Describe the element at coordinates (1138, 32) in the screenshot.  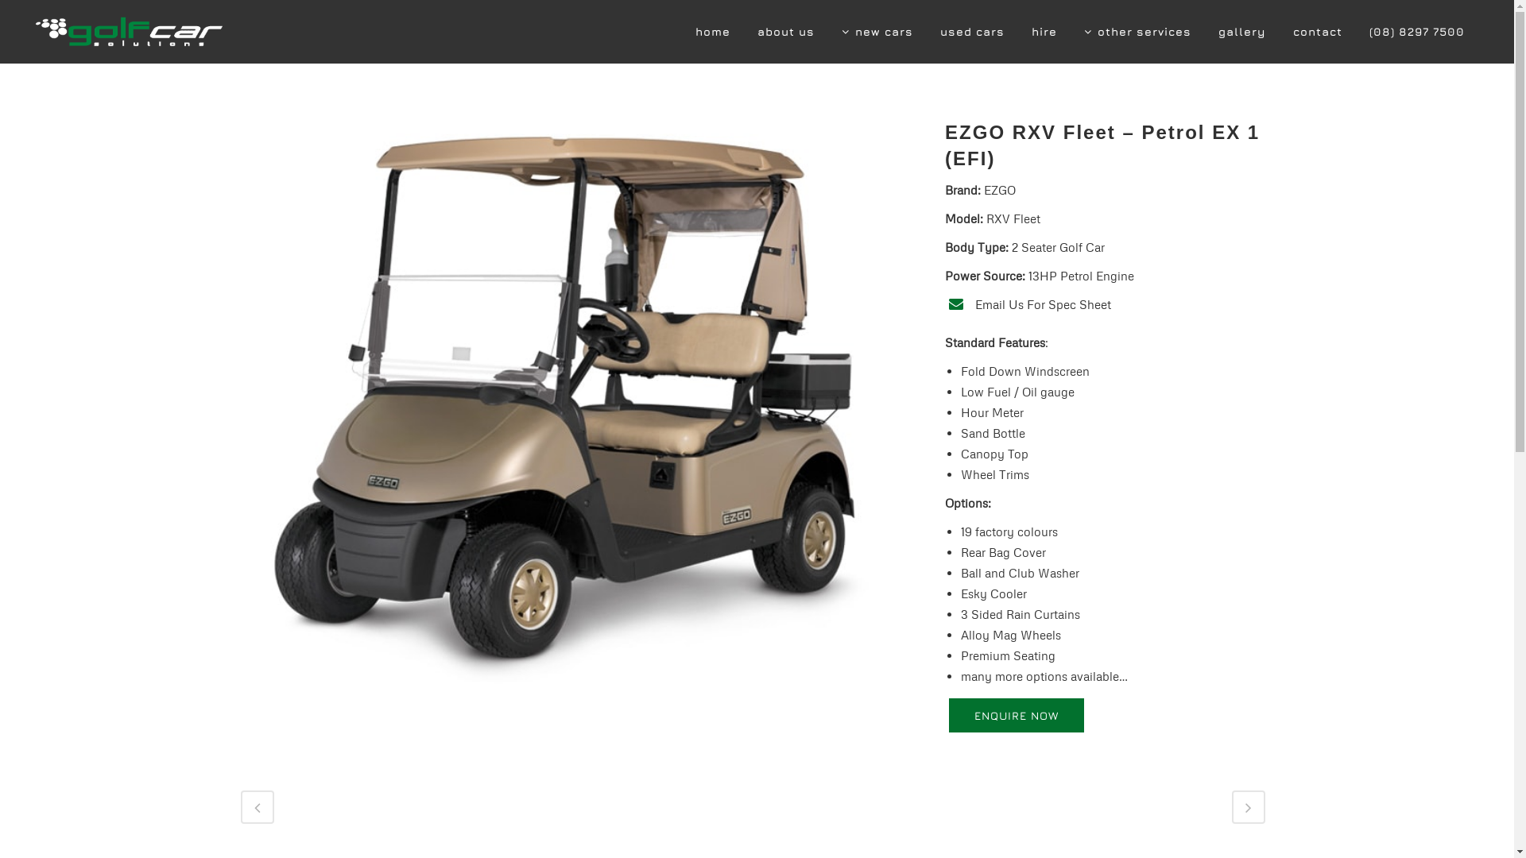
I see `other services` at that location.